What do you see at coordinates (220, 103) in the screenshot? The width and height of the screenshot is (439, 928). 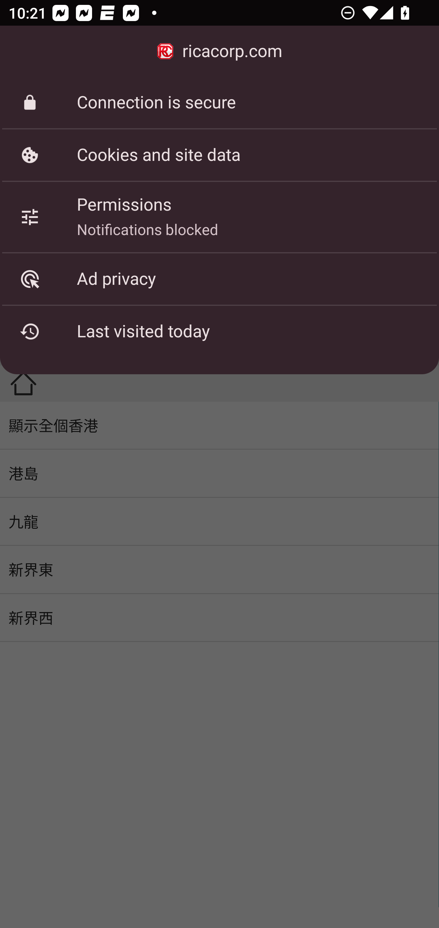 I see `Connection is secure` at bounding box center [220, 103].